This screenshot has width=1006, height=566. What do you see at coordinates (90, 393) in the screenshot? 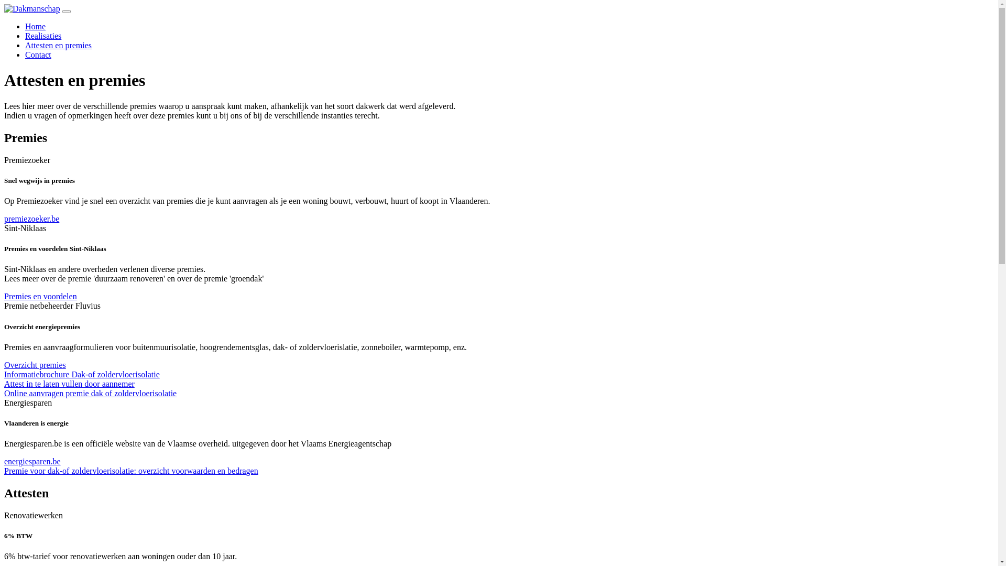
I see `Online aanvragen premie dak of zoldervloerisolatie` at bounding box center [90, 393].